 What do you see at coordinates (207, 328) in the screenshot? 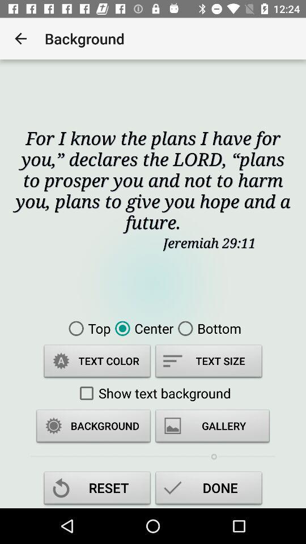
I see `choose the item to the right of center icon` at bounding box center [207, 328].